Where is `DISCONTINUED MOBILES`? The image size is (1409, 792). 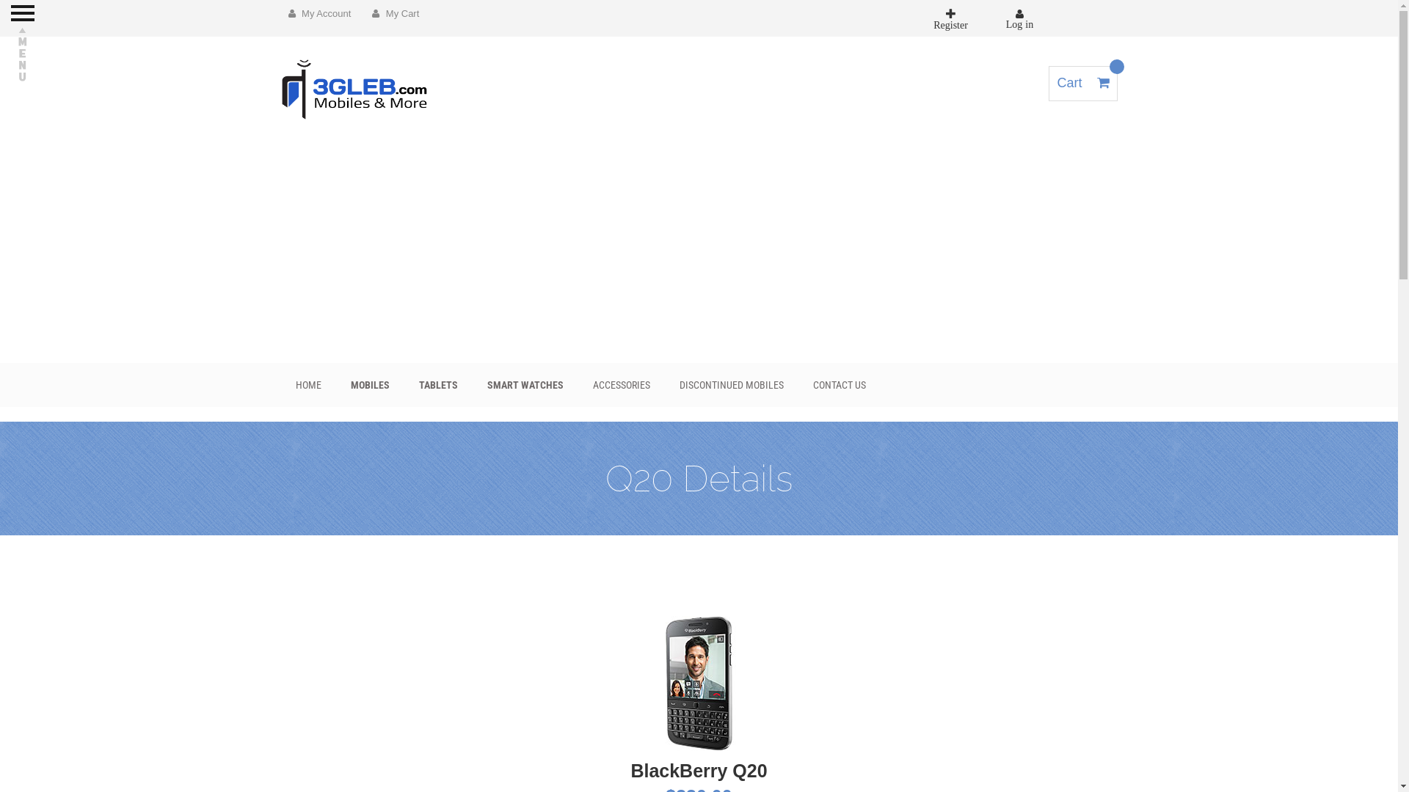 DISCONTINUED MOBILES is located at coordinates (732, 385).